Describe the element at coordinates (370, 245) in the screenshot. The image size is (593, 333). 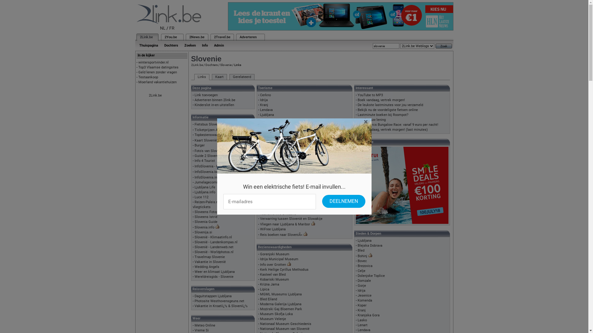
I see `Blejska Dobrava` at that location.